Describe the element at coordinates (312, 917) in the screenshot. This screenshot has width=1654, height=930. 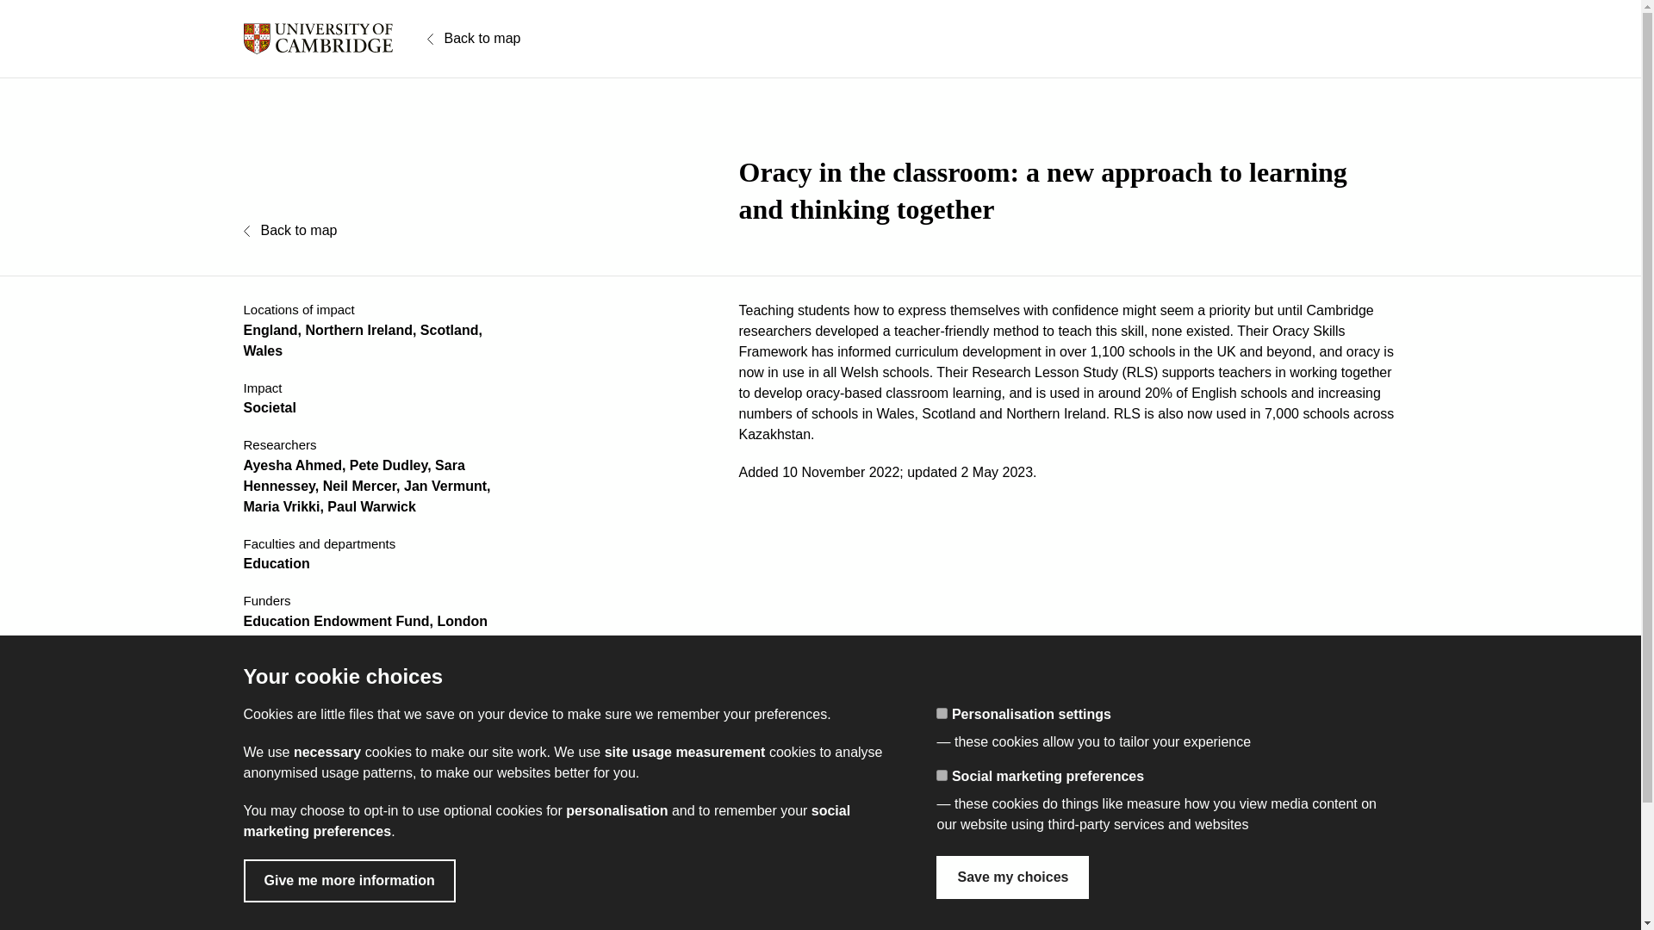
I see `Freedom of information` at that location.